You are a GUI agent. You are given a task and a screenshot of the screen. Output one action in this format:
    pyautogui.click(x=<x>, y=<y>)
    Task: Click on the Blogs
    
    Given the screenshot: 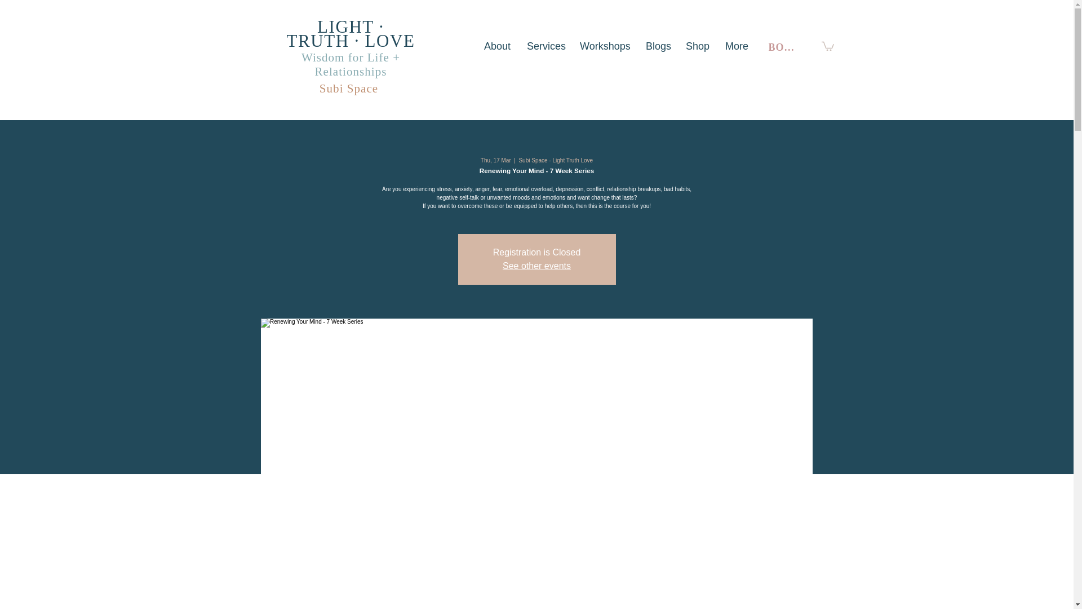 What is the action you would take?
    pyautogui.click(x=657, y=46)
    